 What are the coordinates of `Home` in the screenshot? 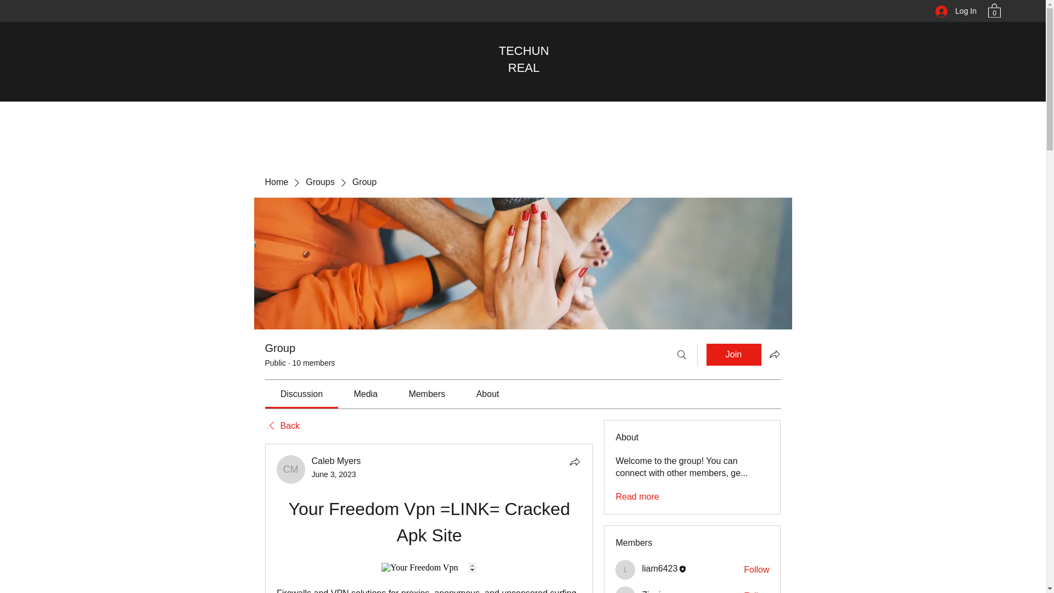 It's located at (276, 182).